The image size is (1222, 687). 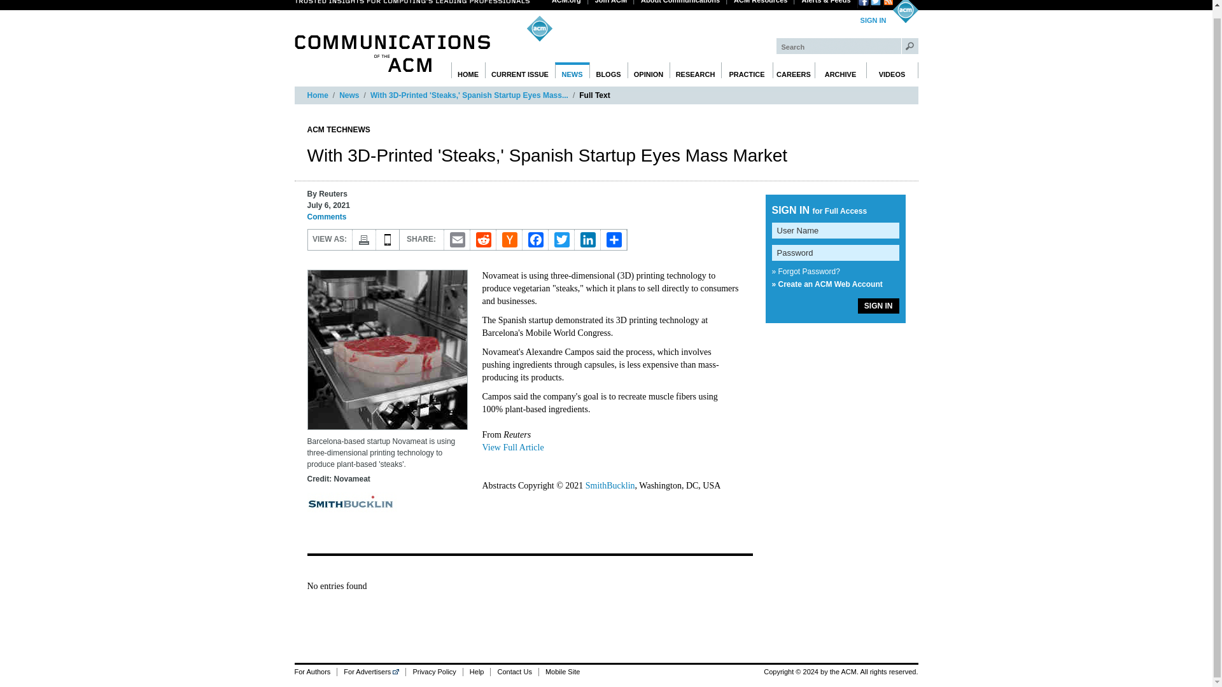 I want to click on Communications of the ACM, so click(x=392, y=53).